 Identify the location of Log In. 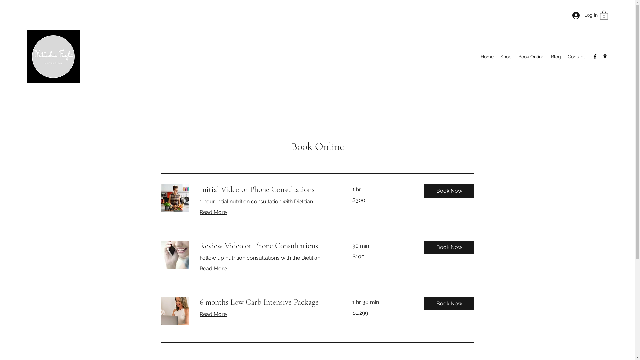
(583, 15).